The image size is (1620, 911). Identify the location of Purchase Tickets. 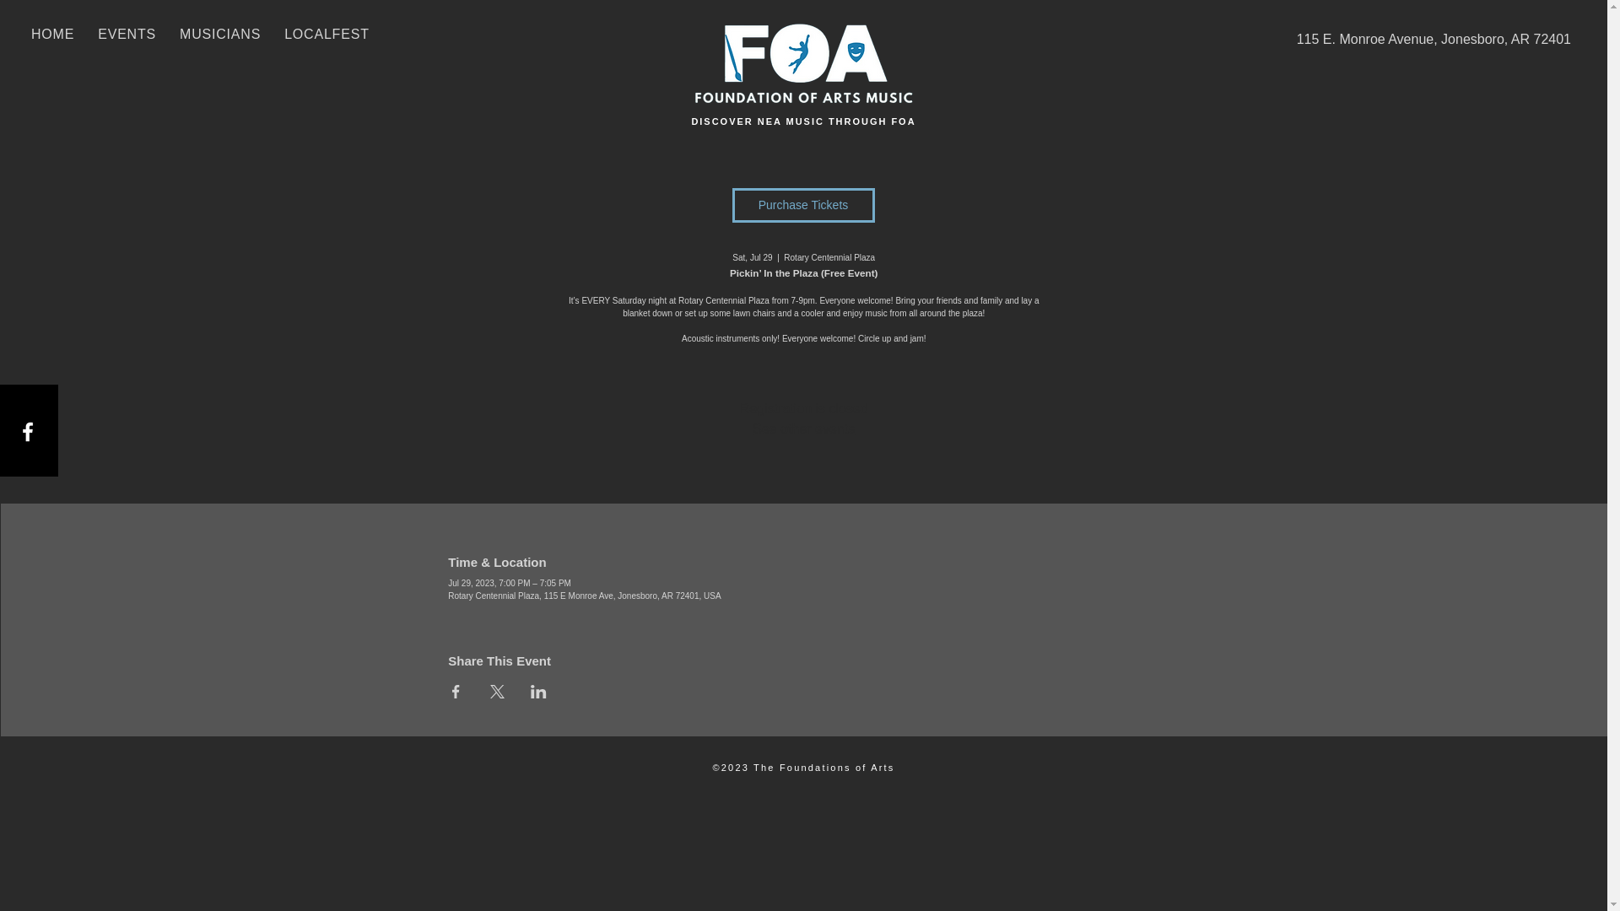
(803, 204).